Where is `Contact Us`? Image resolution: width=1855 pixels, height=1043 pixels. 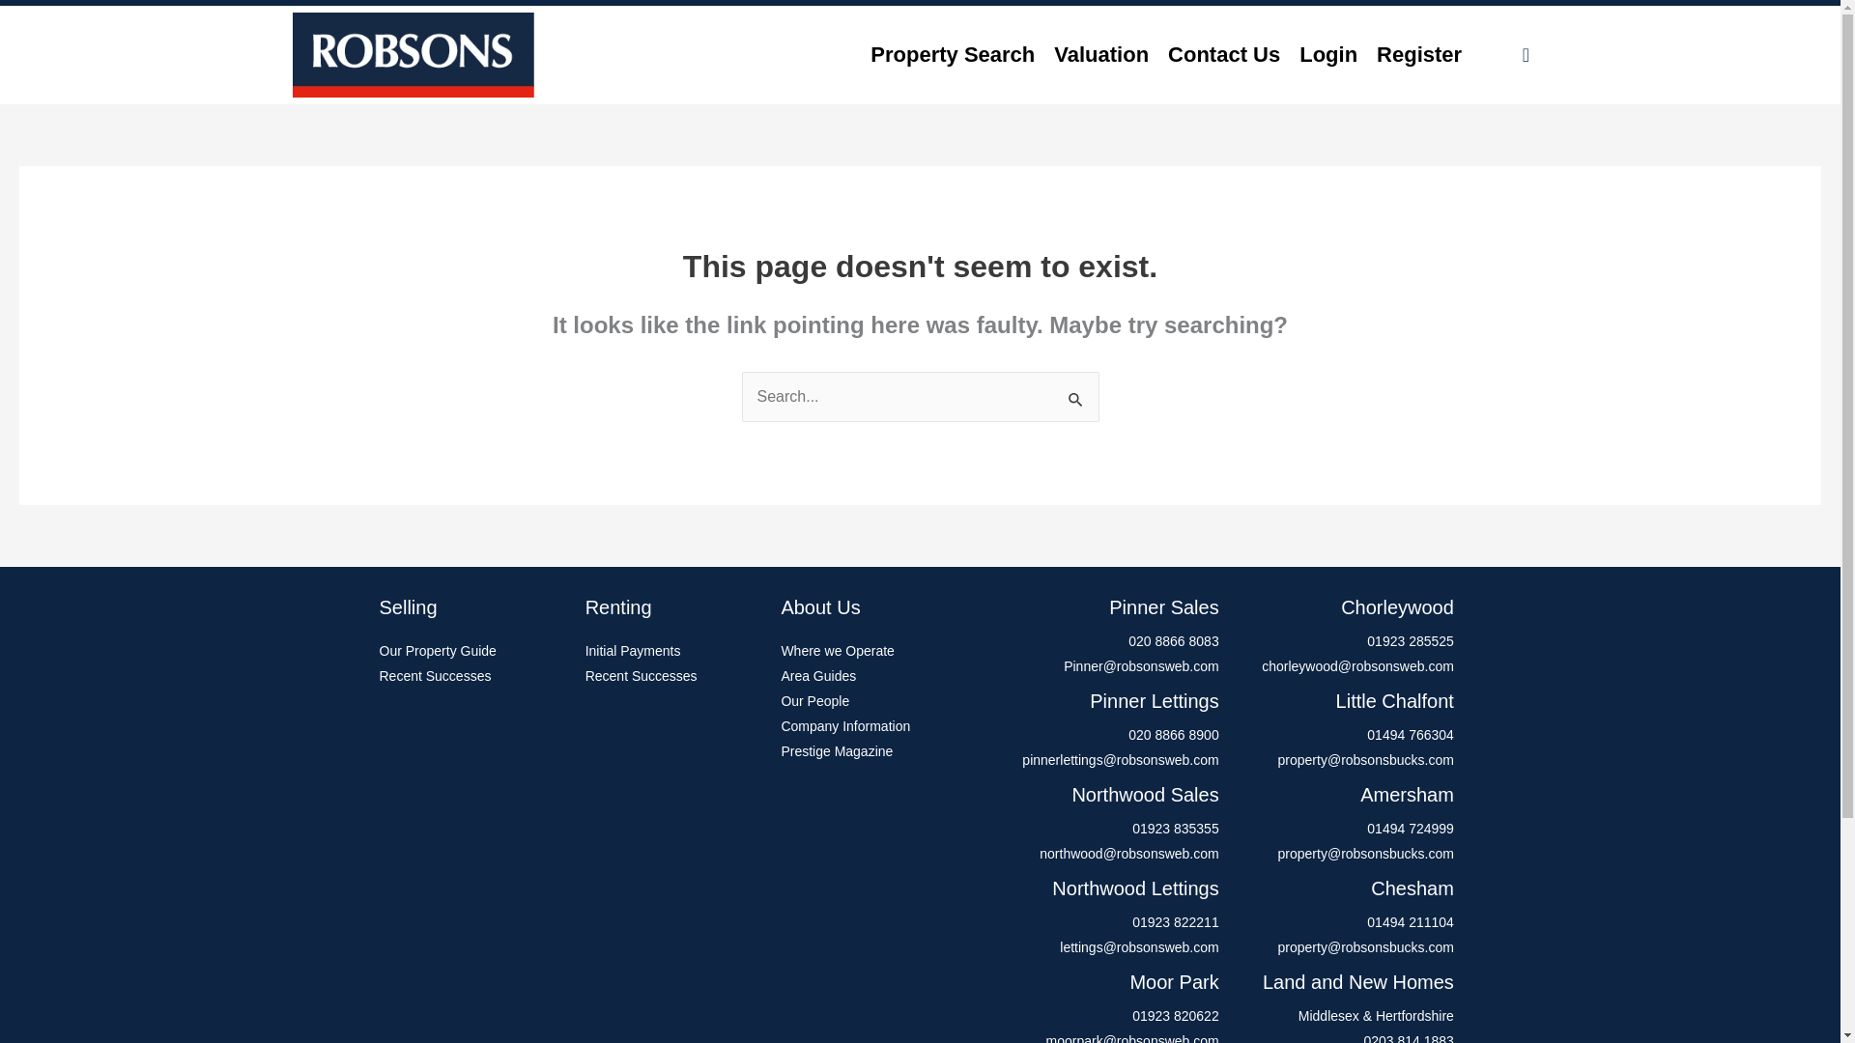
Contact Us is located at coordinates (1223, 54).